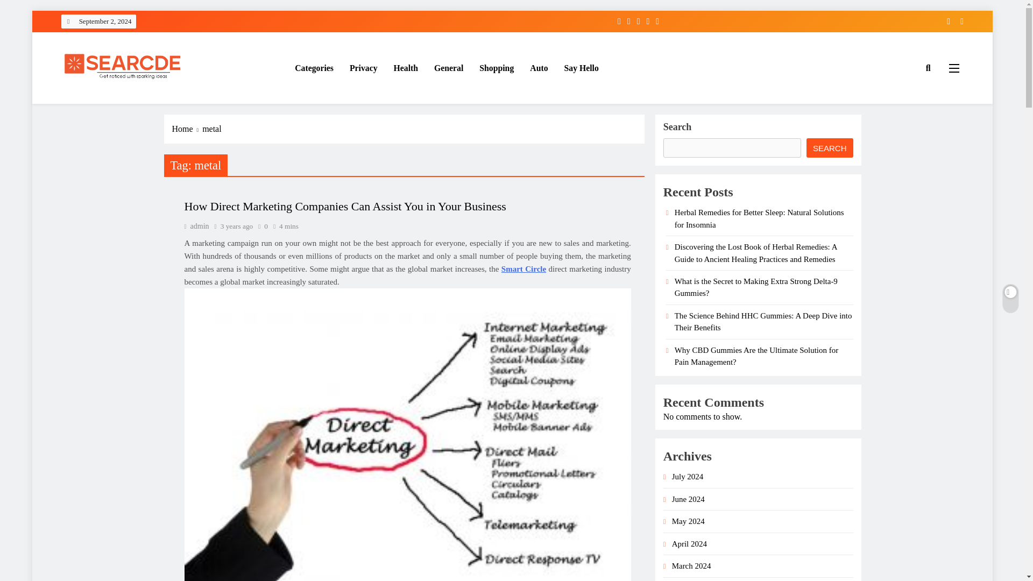 The image size is (1033, 581). I want to click on April 2024, so click(689, 544).